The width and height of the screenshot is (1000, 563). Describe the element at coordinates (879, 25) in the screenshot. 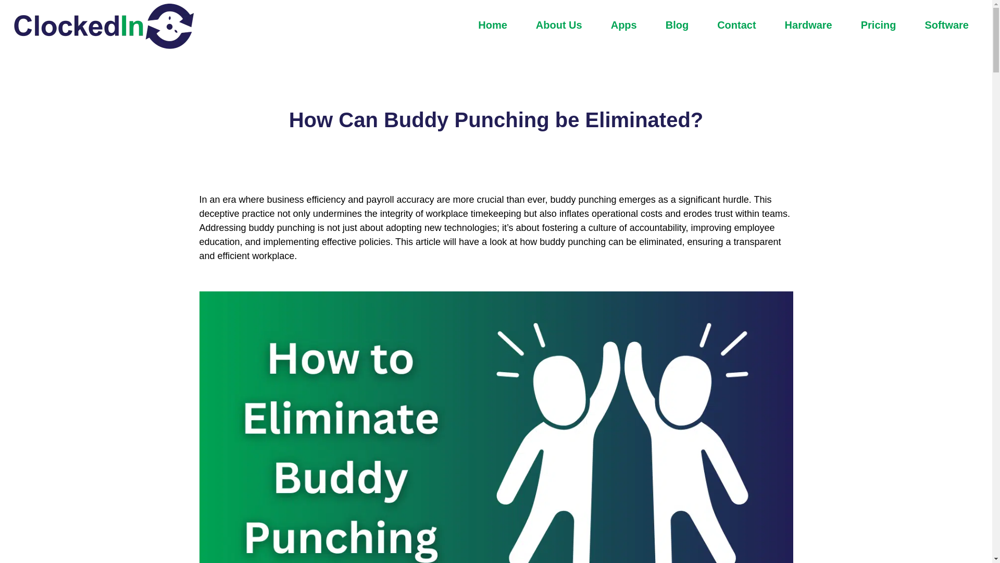

I see `Pricing` at that location.